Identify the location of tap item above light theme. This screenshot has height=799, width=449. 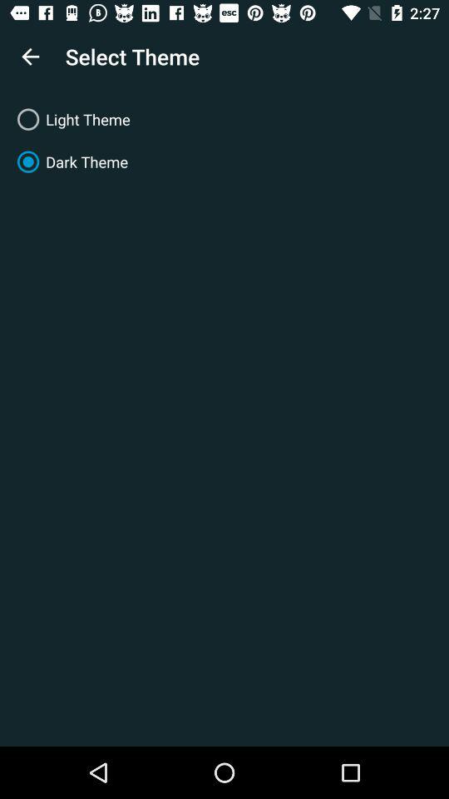
(30, 57).